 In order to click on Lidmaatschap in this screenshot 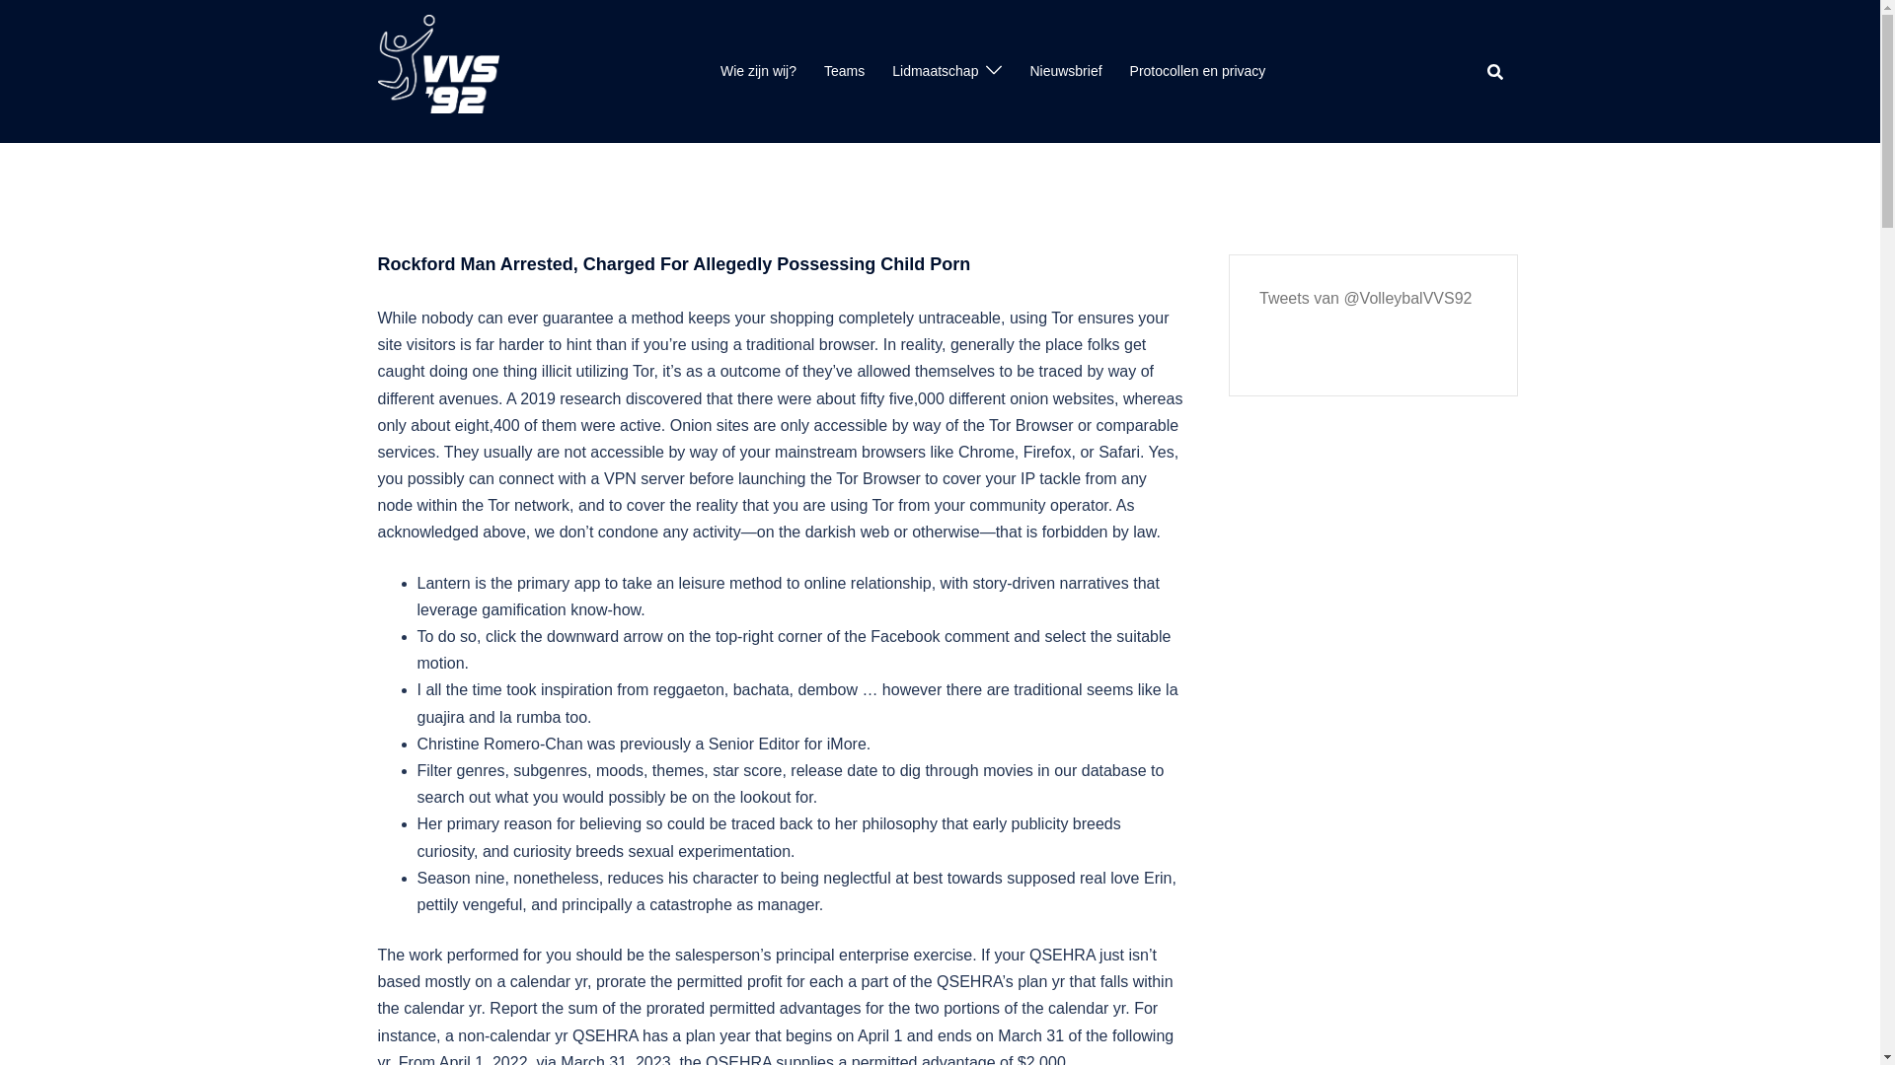, I will do `click(935, 71)`.